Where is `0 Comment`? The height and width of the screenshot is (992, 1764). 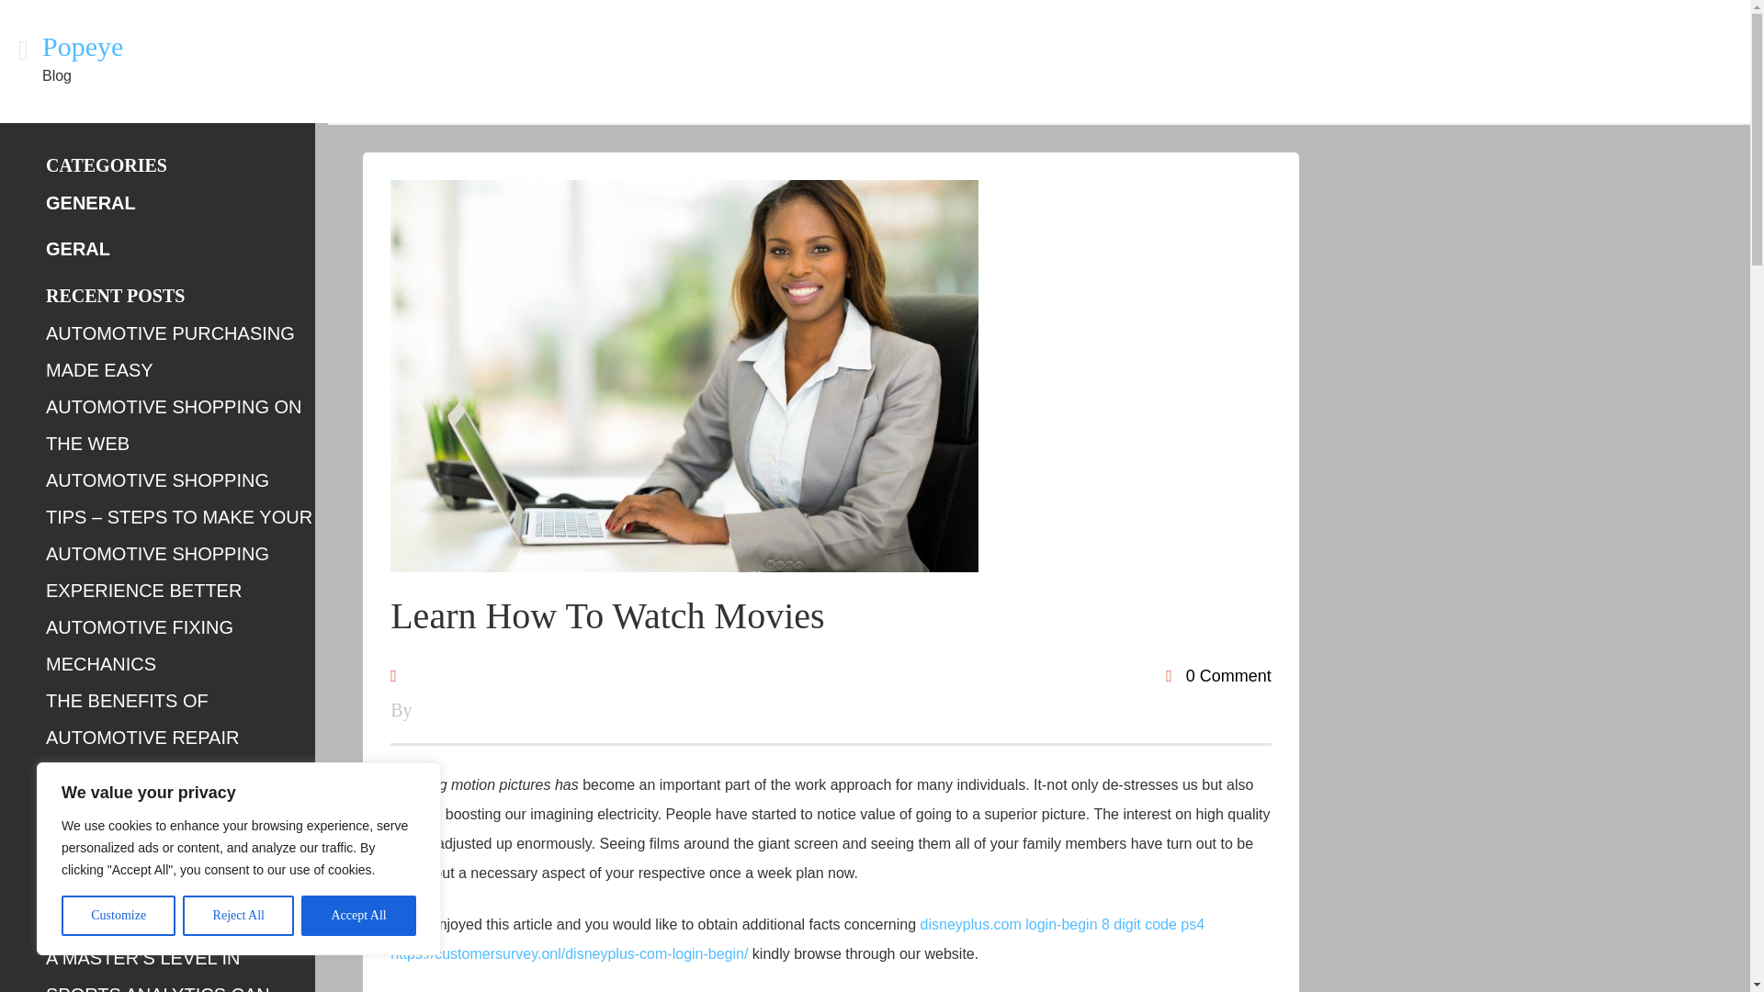
0 Comment is located at coordinates (1218, 676).